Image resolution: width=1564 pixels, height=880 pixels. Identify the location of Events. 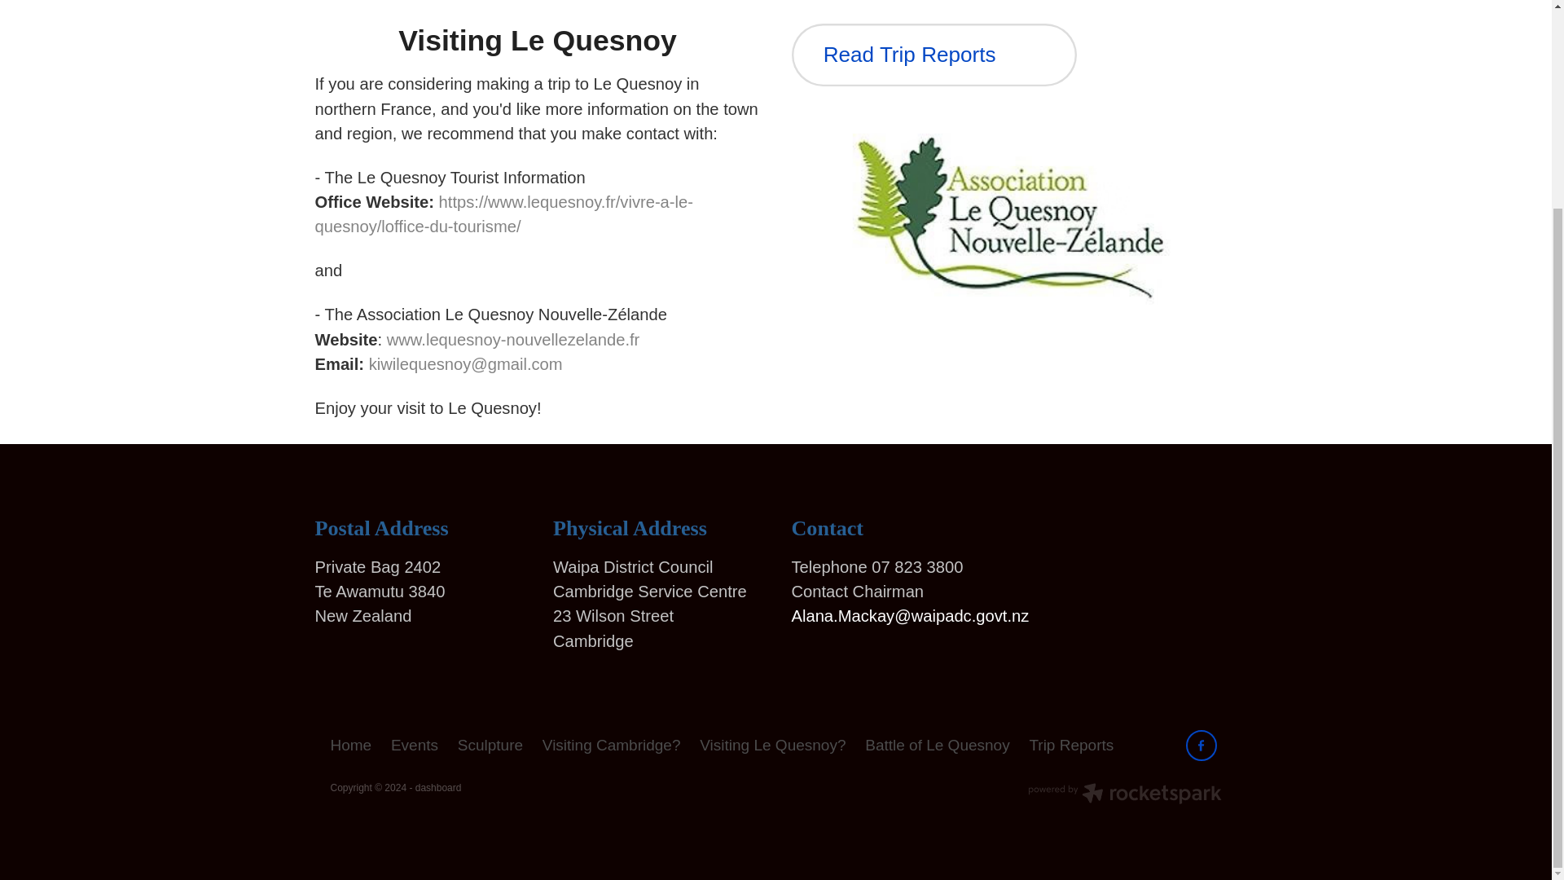
(414, 745).